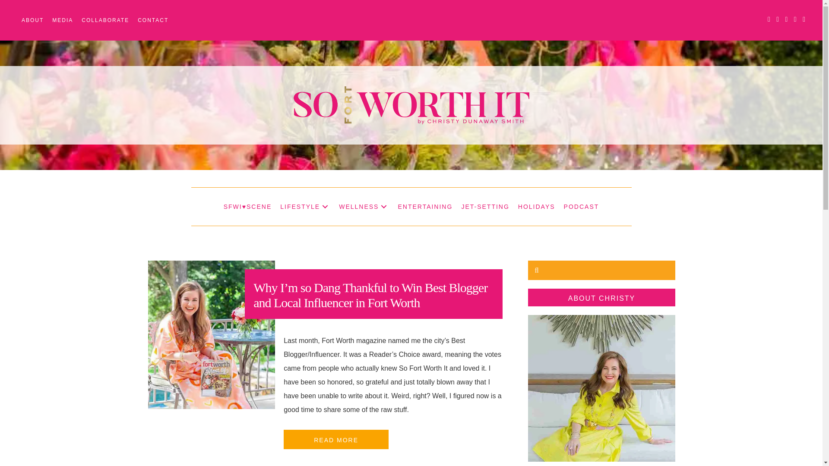 The height and width of the screenshot is (466, 829). I want to click on ENTERTAINING, so click(425, 206).